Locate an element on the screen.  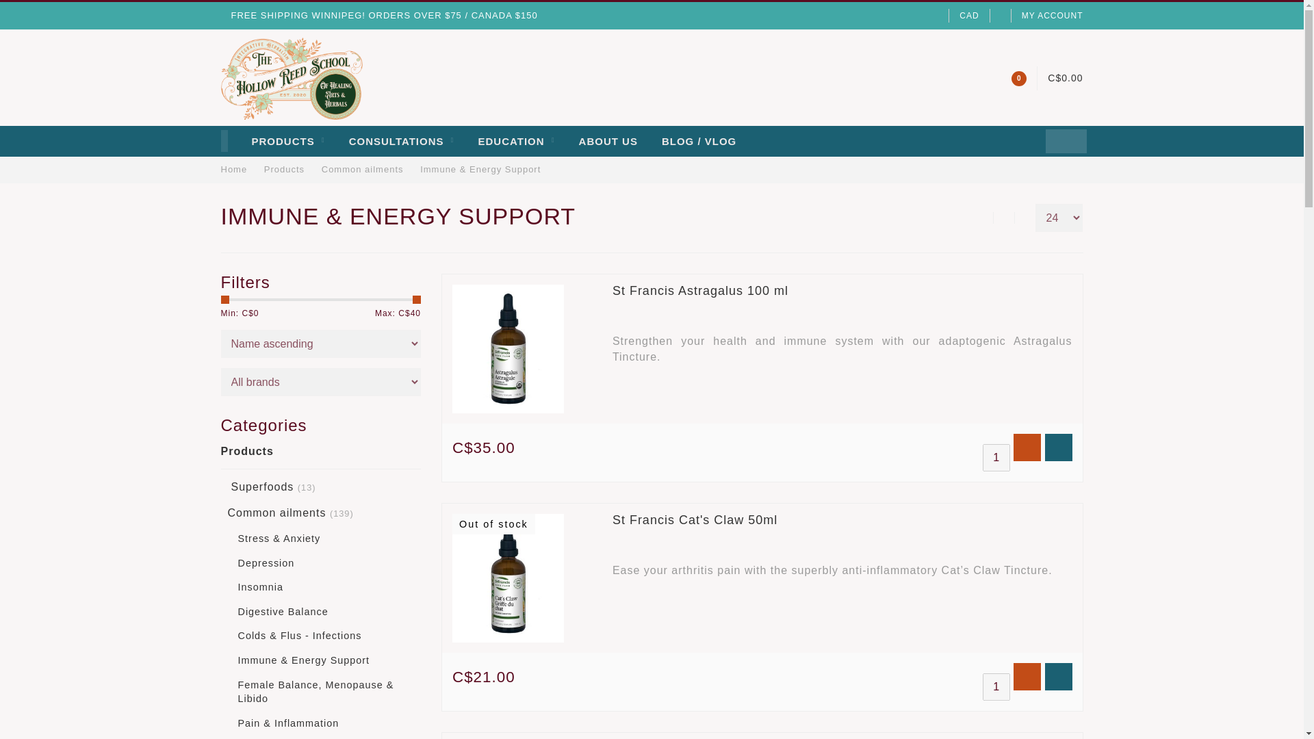
St Francis Astragalus 100 ml is located at coordinates (700, 290).